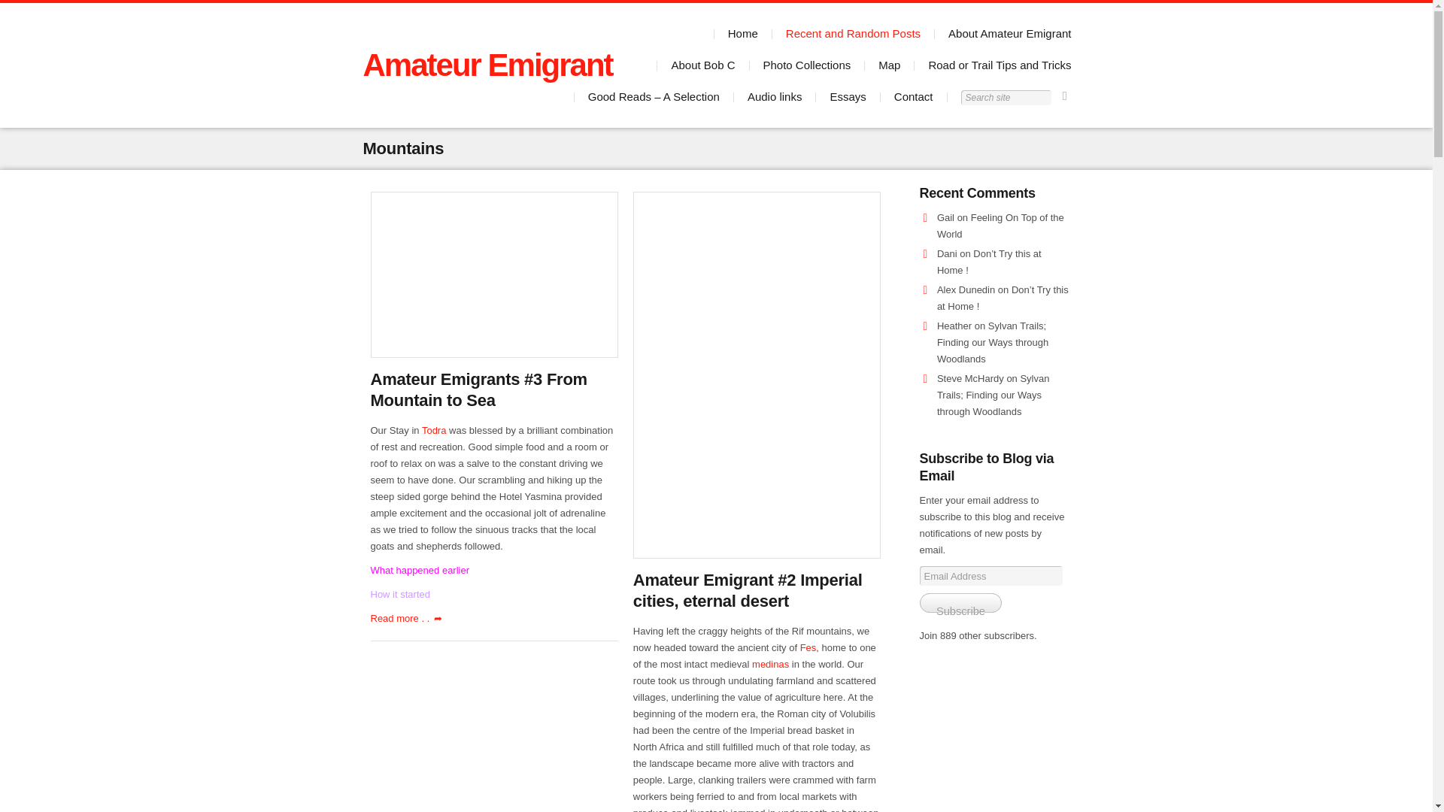  What do you see at coordinates (420, 570) in the screenshot?
I see `What happened earlier` at bounding box center [420, 570].